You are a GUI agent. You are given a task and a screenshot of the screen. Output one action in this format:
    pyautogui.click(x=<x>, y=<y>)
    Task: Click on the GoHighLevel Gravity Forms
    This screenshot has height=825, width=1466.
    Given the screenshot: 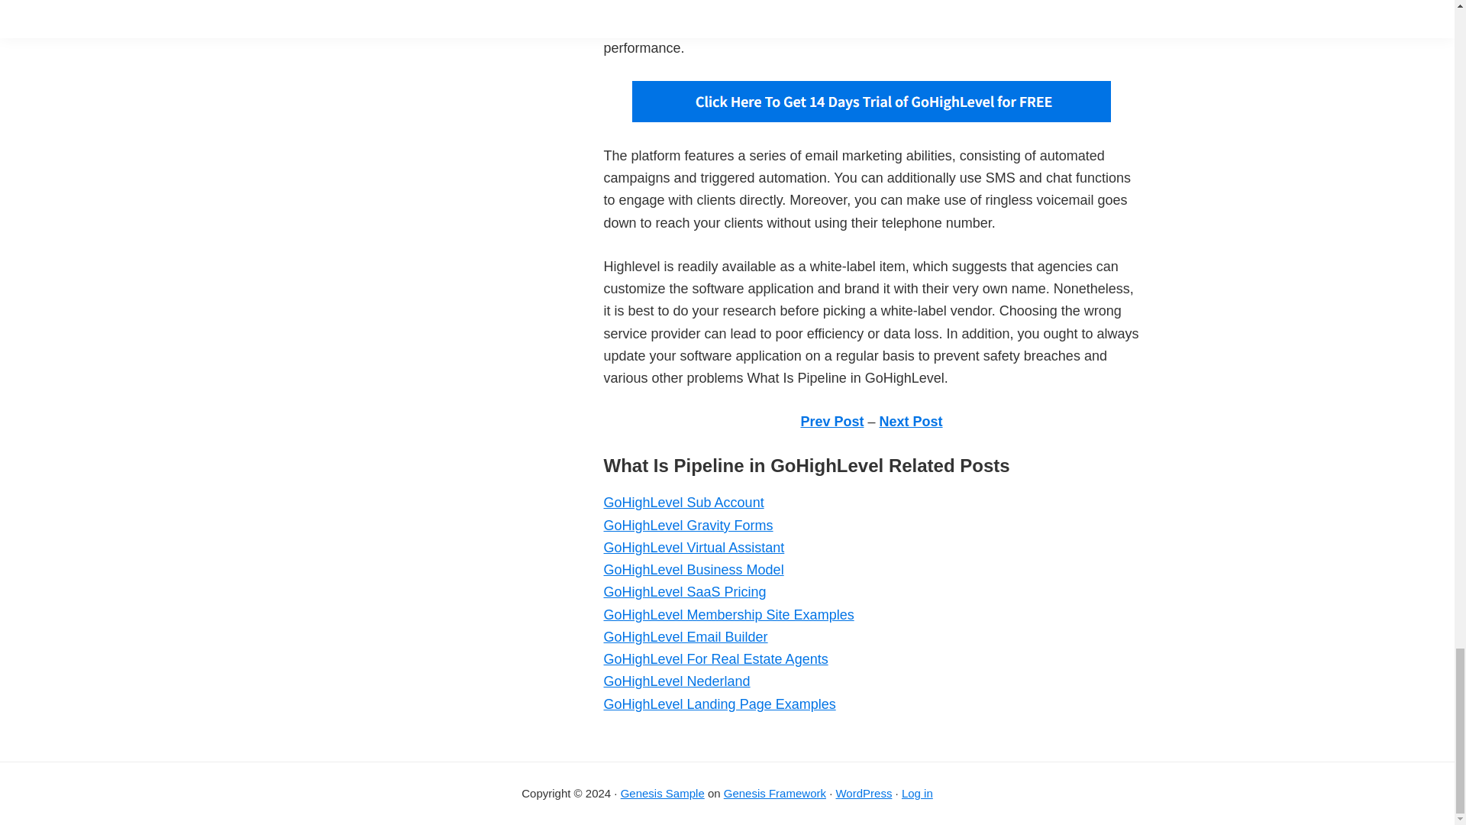 What is the action you would take?
    pyautogui.click(x=687, y=526)
    